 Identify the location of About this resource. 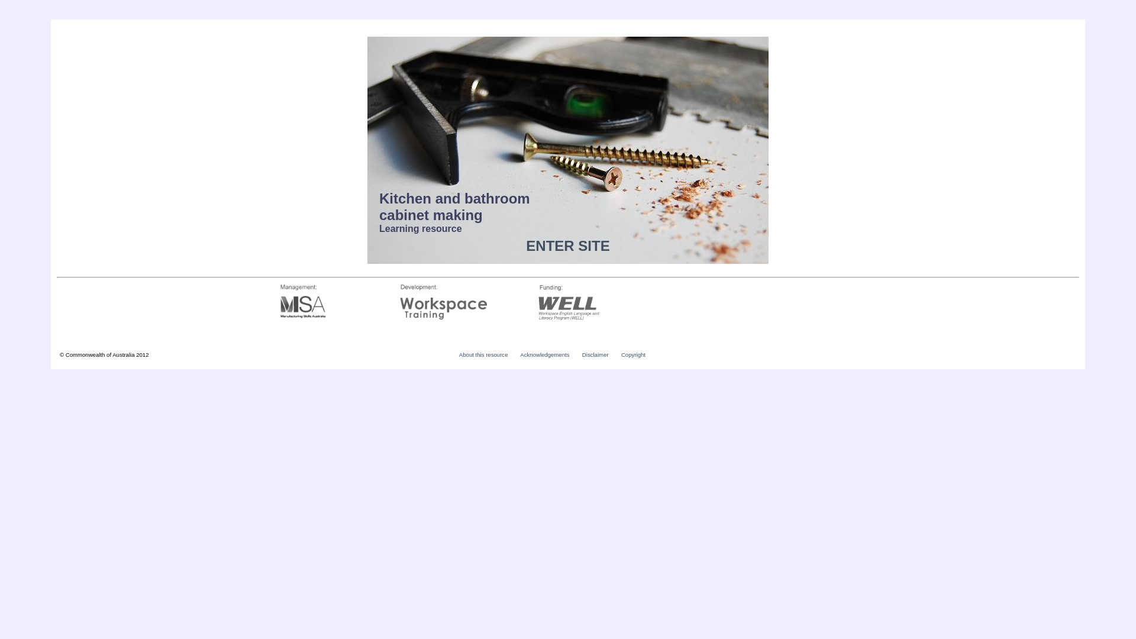
(484, 355).